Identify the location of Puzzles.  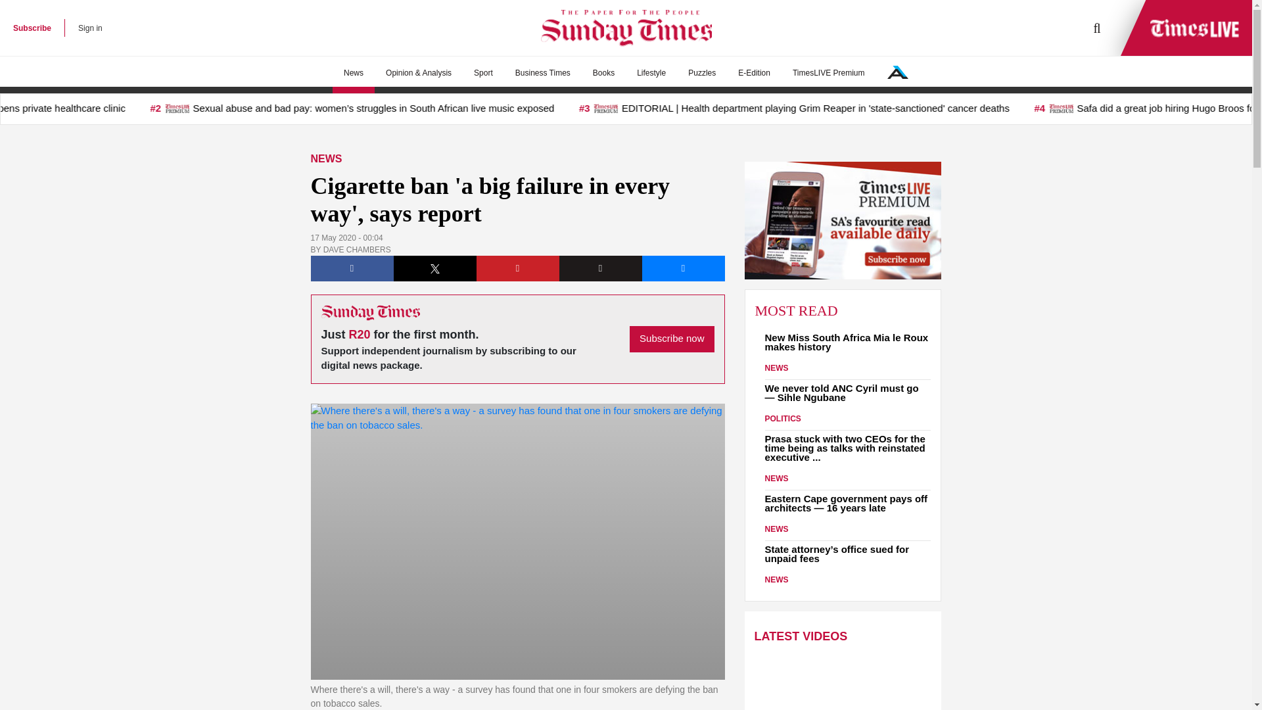
(701, 73).